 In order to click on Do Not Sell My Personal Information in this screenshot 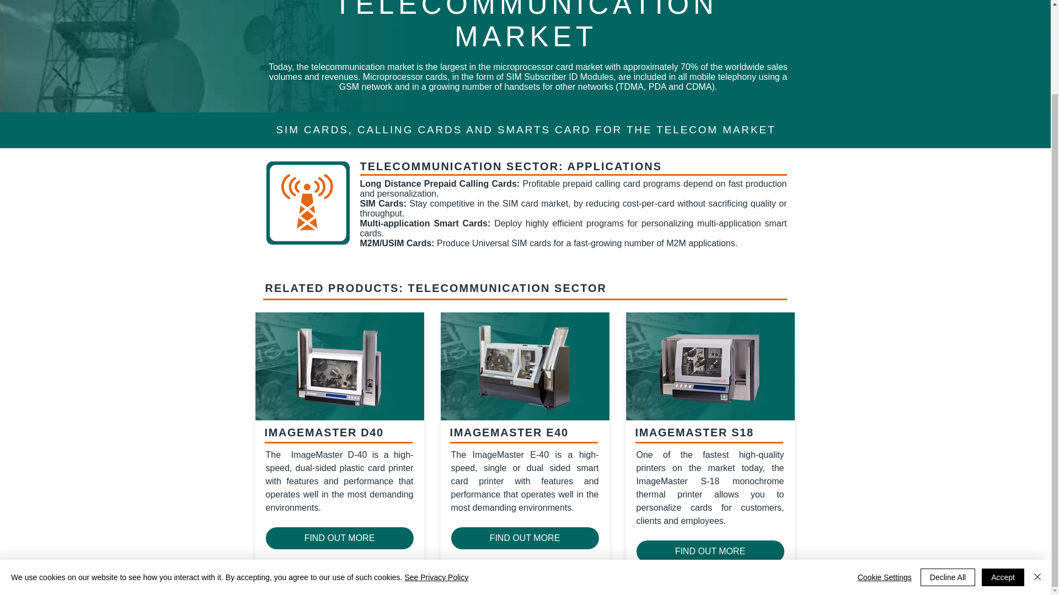, I will do `click(299, 585)`.